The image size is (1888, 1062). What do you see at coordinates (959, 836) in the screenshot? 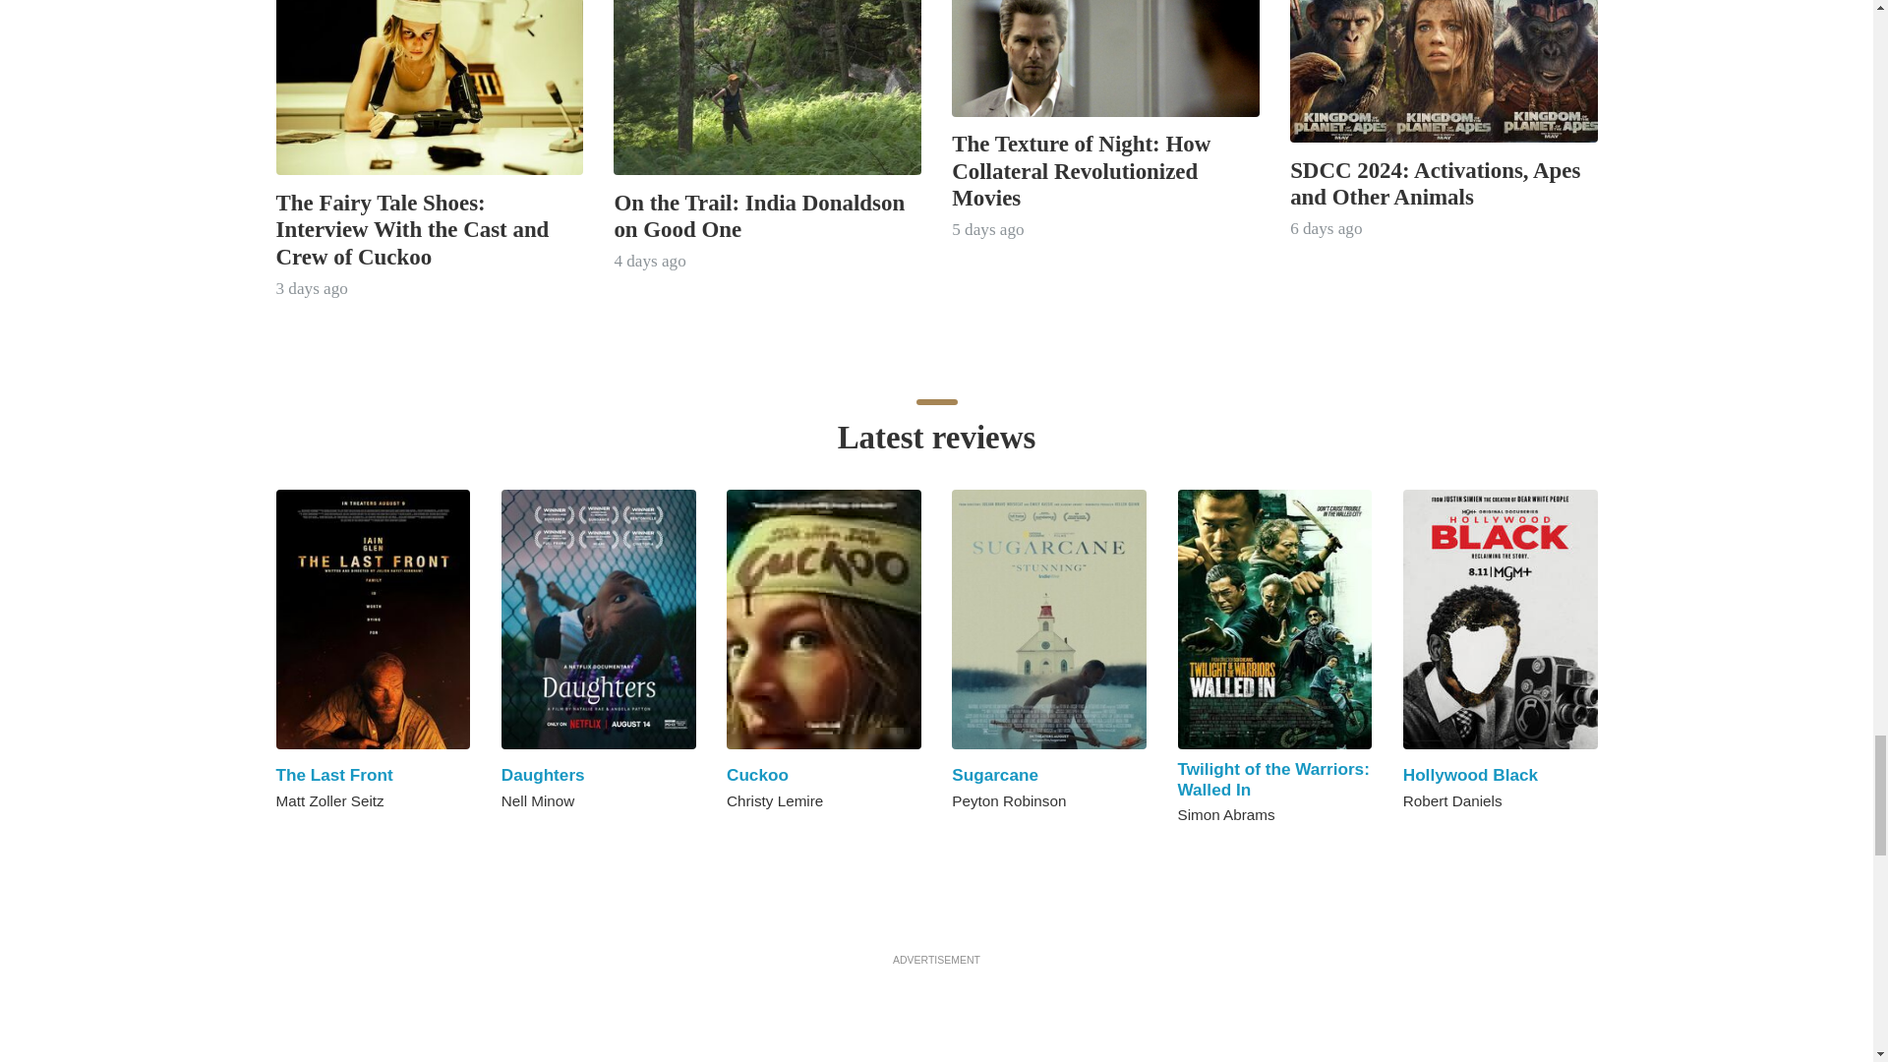
I see `star-full` at bounding box center [959, 836].